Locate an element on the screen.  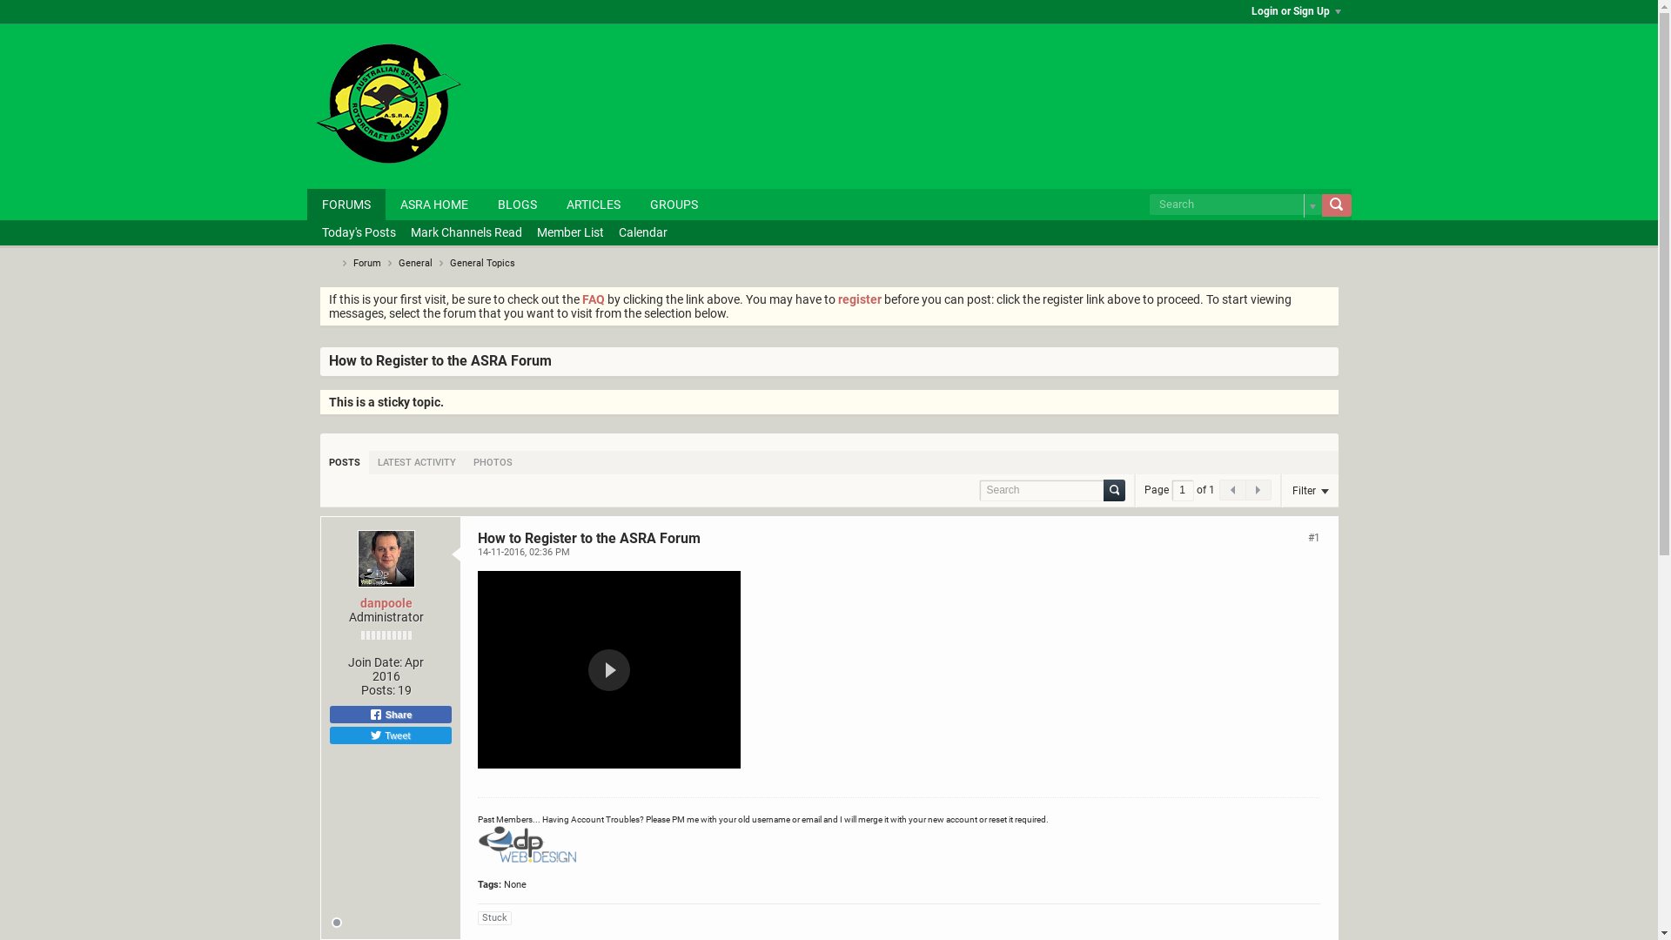
Today's Posts is located at coordinates (359, 233).